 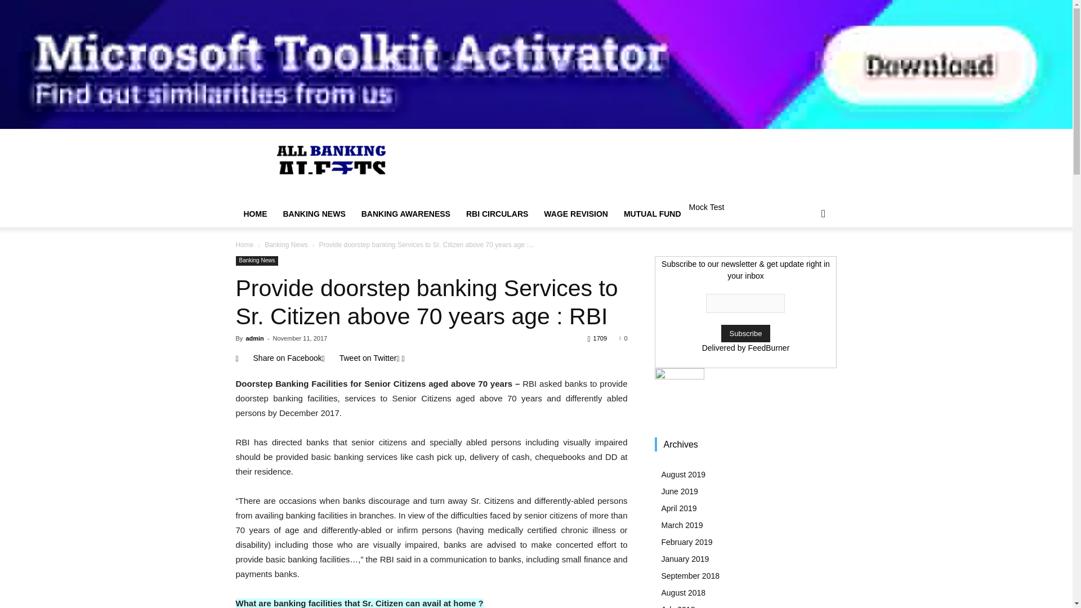 What do you see at coordinates (745, 333) in the screenshot?
I see `Subscribe` at bounding box center [745, 333].